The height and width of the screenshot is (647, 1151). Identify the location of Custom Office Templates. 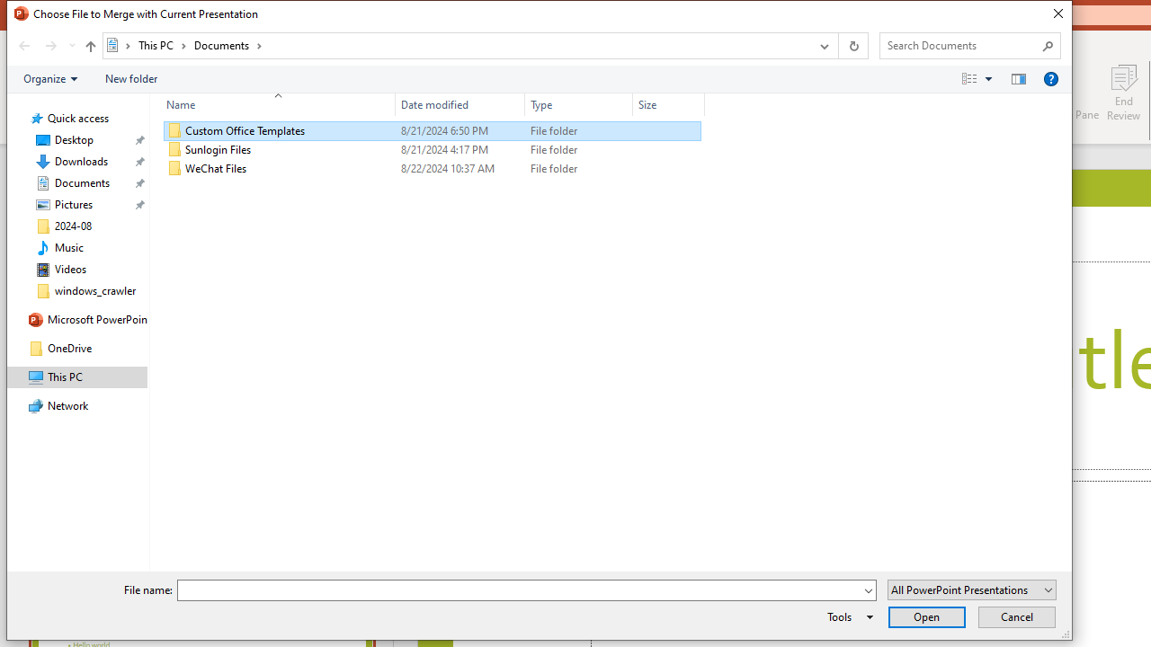
(432, 131).